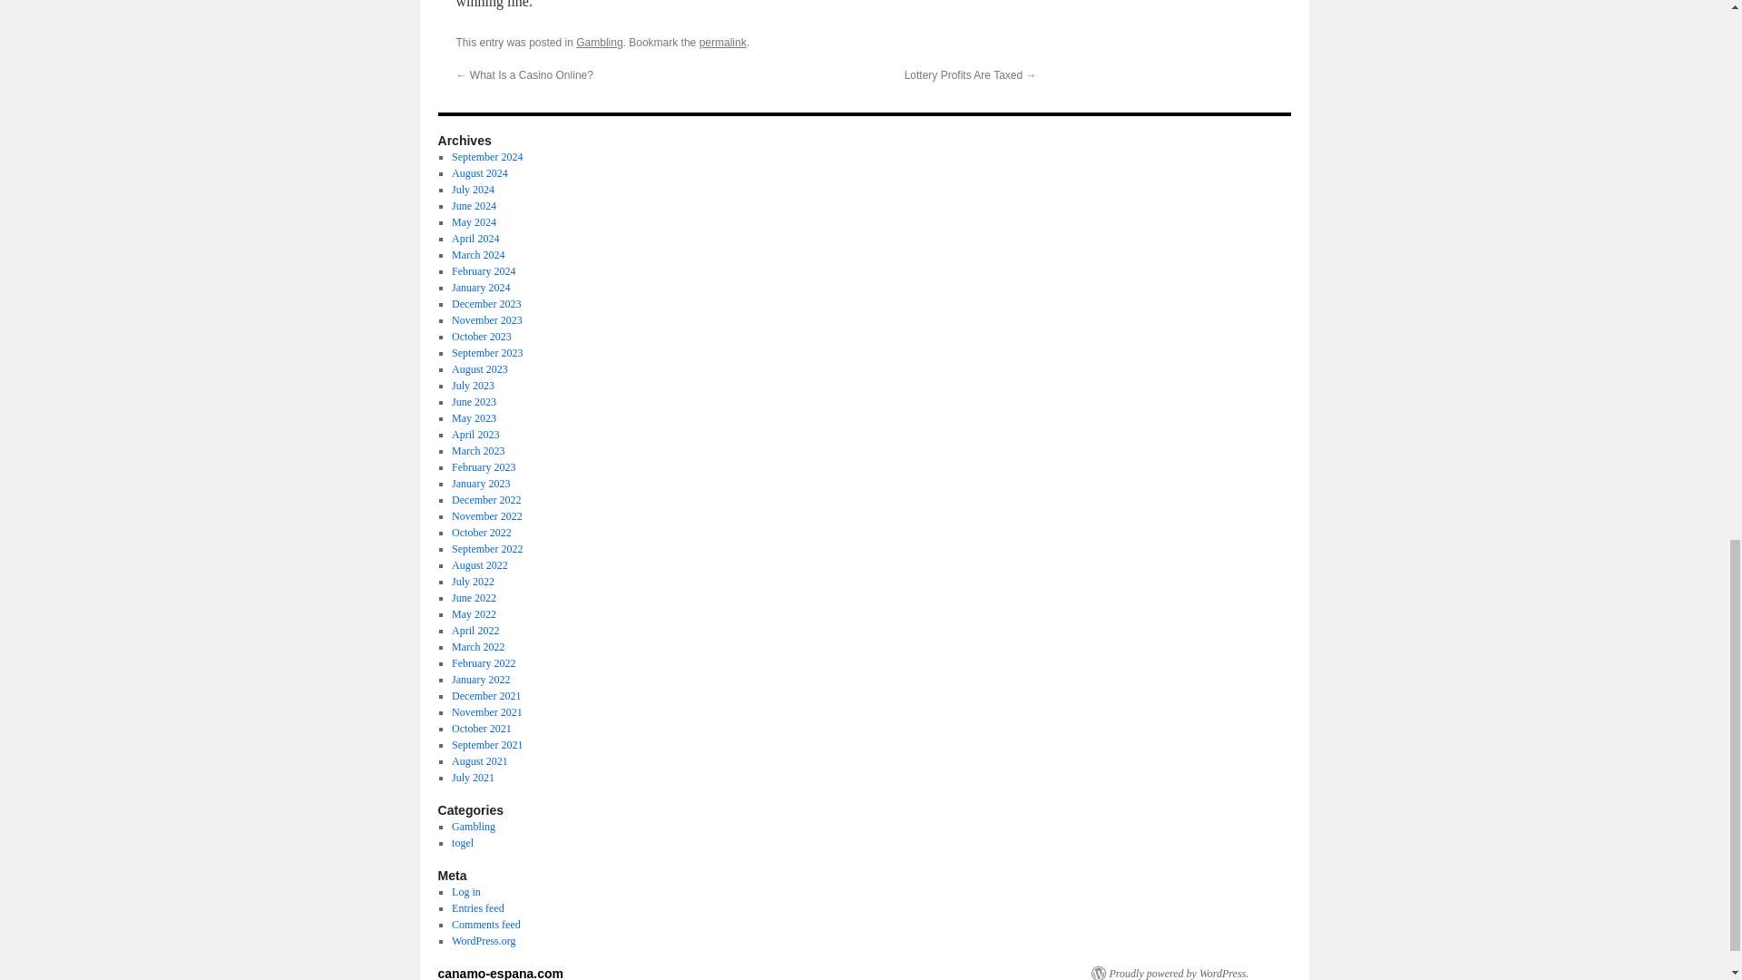  I want to click on August 2023, so click(479, 368).